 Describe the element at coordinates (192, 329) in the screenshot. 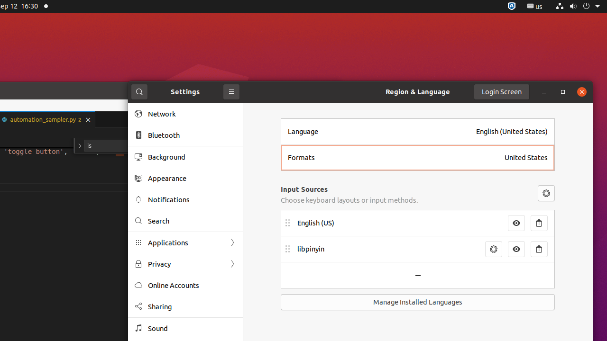

I see `Sound` at that location.